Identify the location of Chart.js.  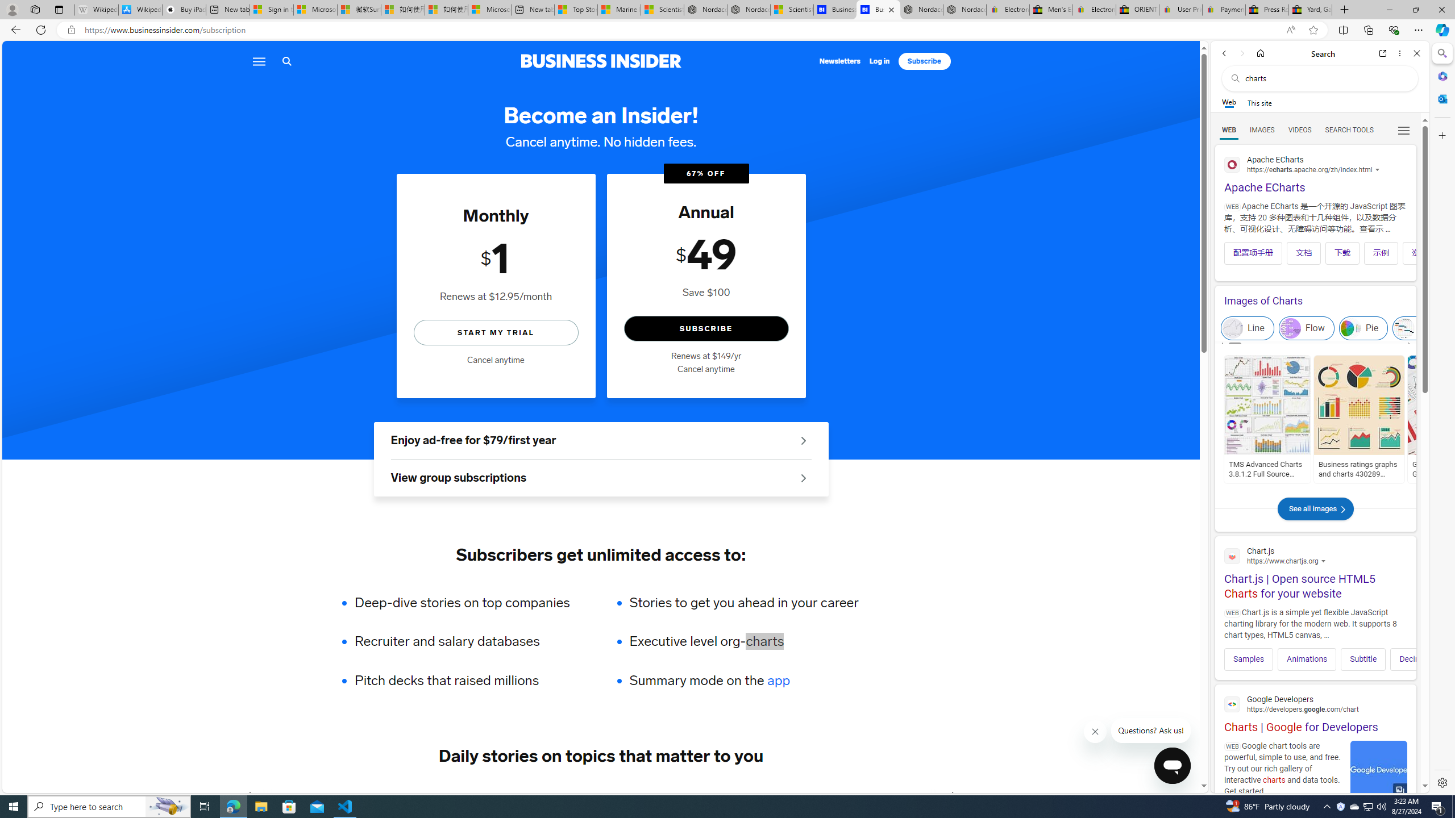
(1315, 556).